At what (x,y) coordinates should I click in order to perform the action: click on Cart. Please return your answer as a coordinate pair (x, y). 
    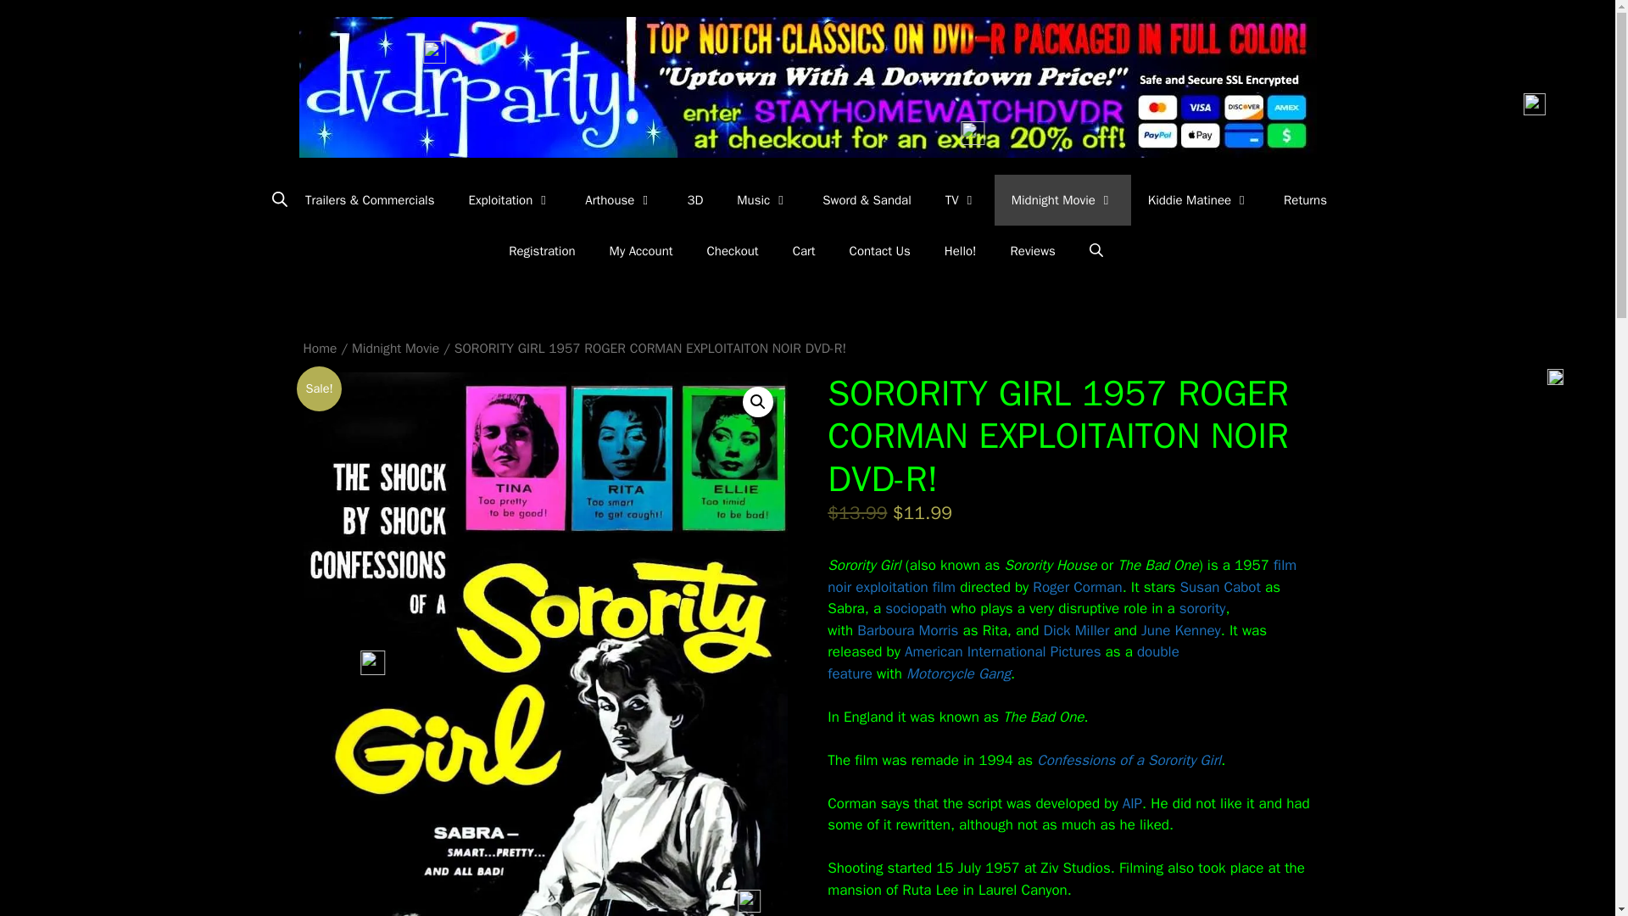
    Looking at the image, I should click on (804, 251).